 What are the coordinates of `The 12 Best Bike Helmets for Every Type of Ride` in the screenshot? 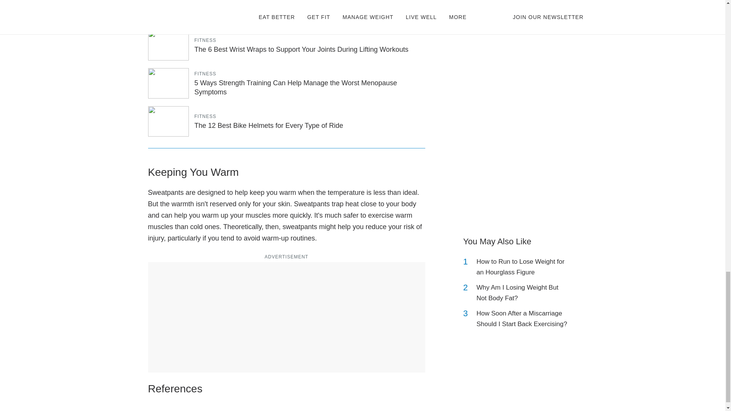 It's located at (268, 126).